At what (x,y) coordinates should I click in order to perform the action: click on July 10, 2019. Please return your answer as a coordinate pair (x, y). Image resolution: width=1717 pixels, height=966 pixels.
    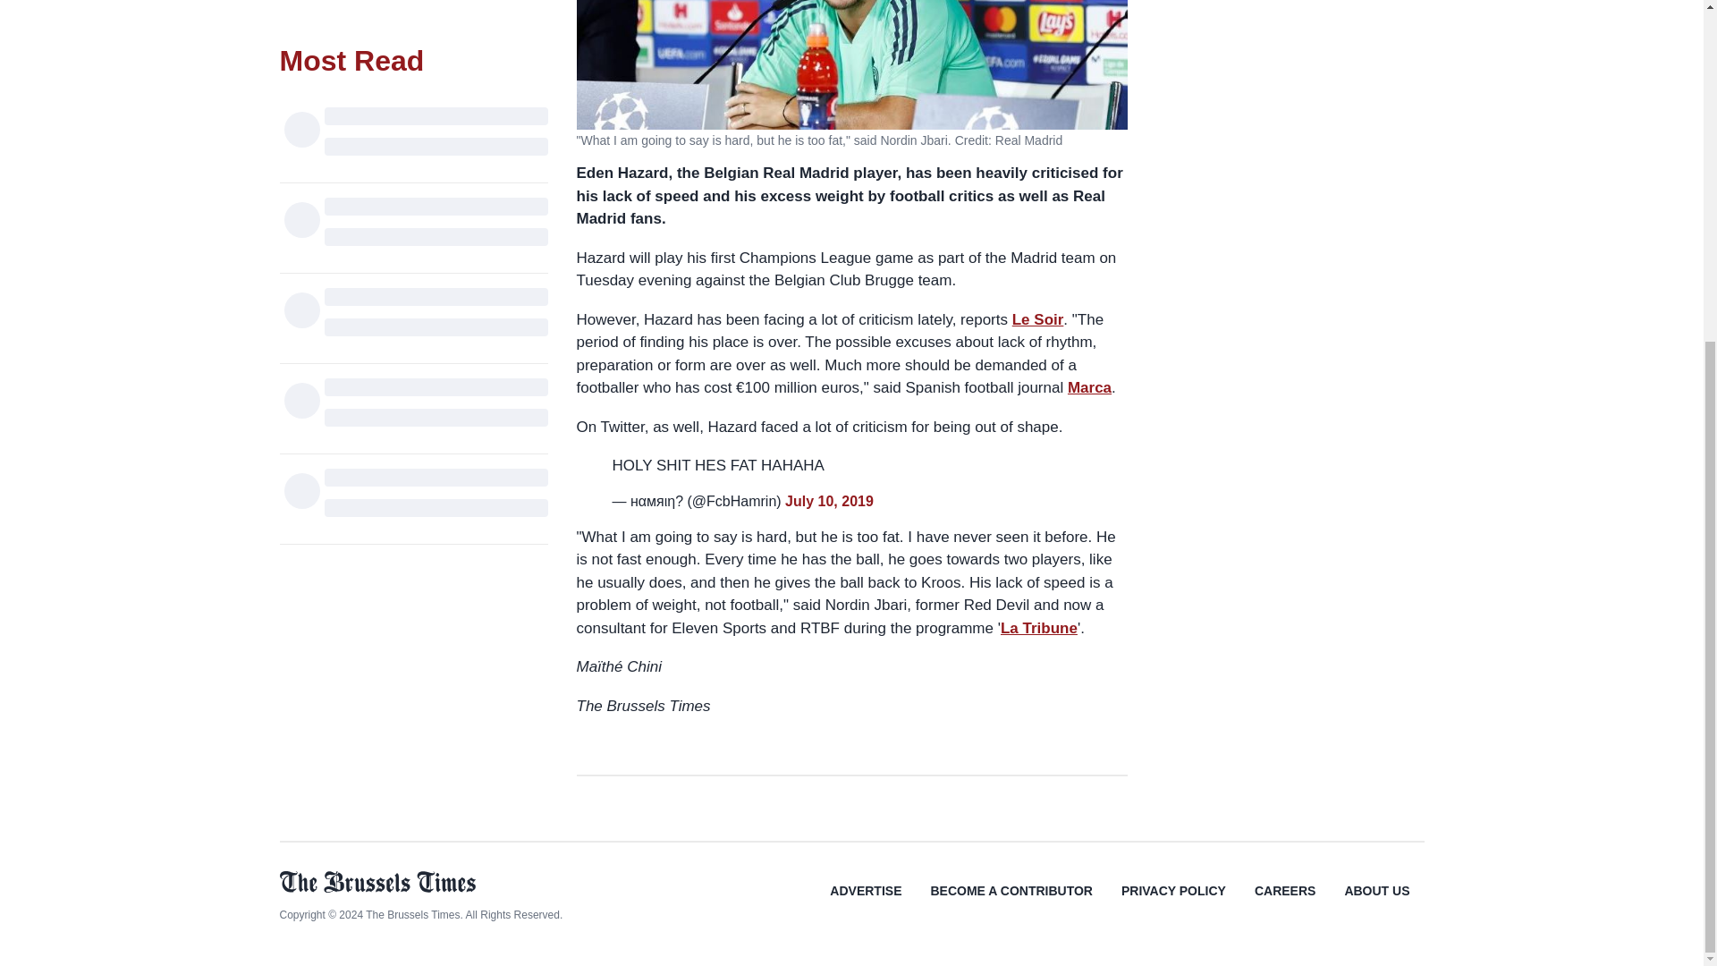
    Looking at the image, I should click on (829, 501).